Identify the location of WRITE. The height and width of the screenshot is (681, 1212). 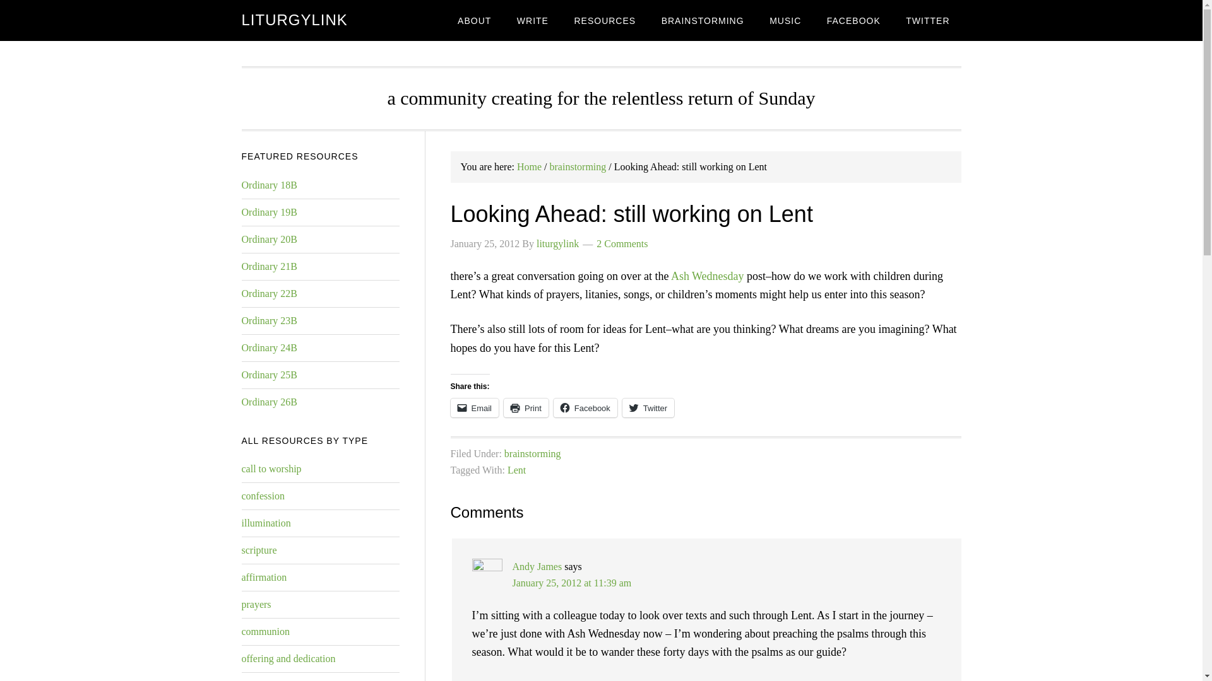
(533, 20).